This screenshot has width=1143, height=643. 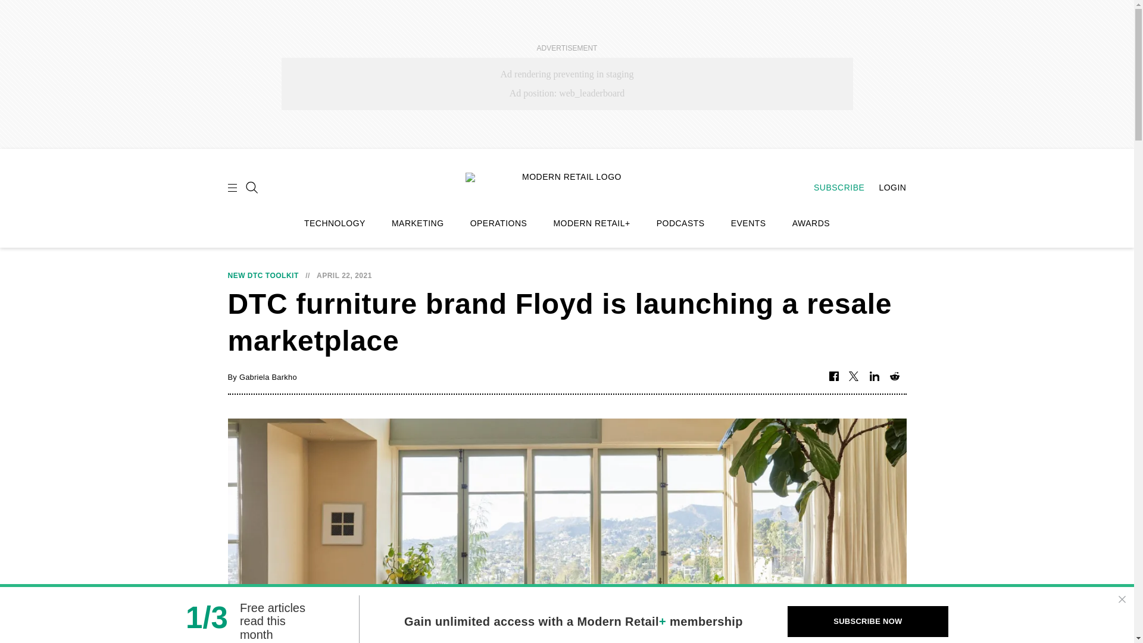 I want to click on LOGIN, so click(x=886, y=187).